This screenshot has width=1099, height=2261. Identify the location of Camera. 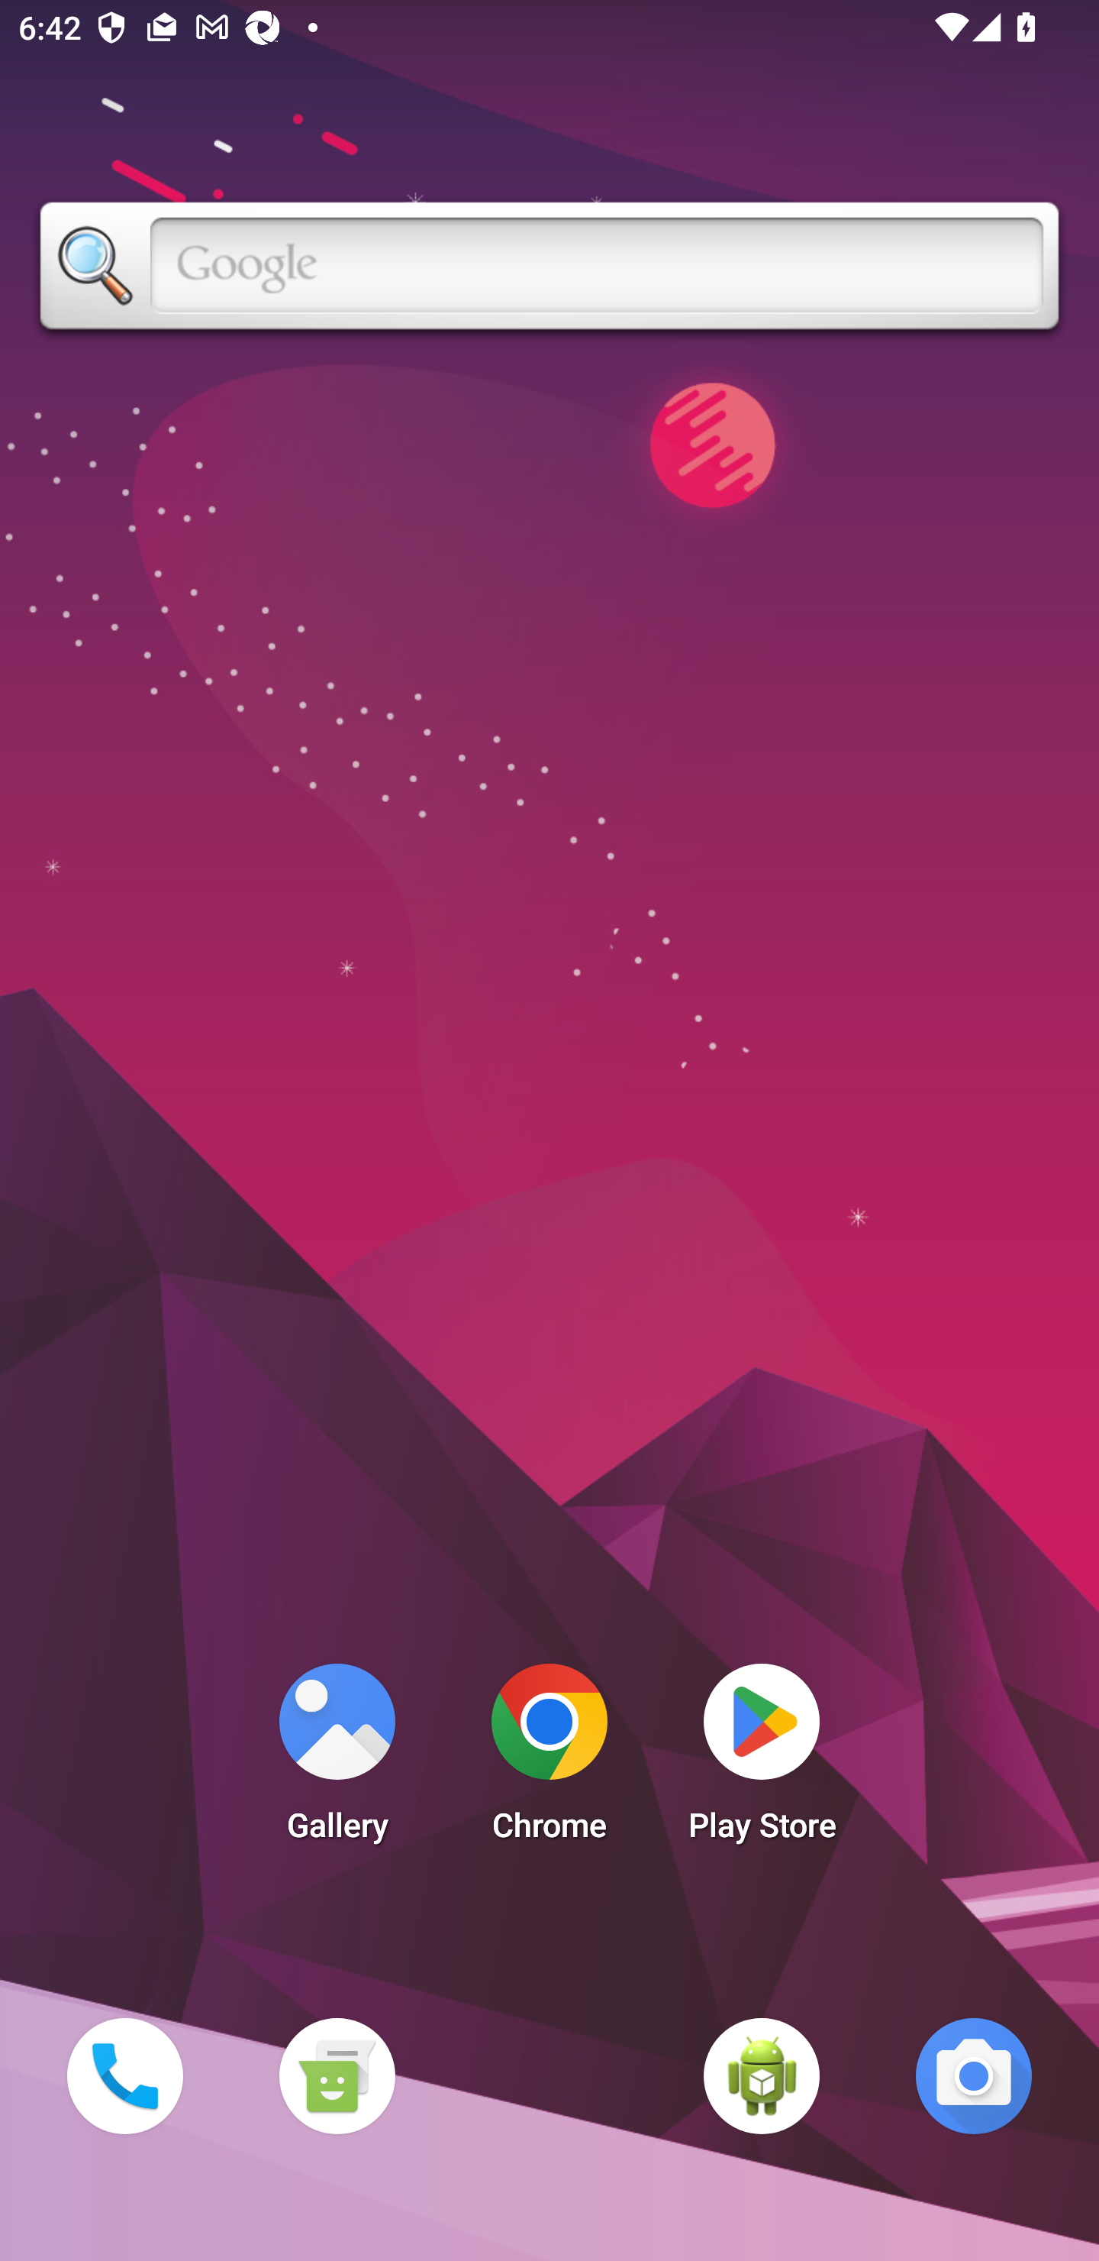
(974, 2075).